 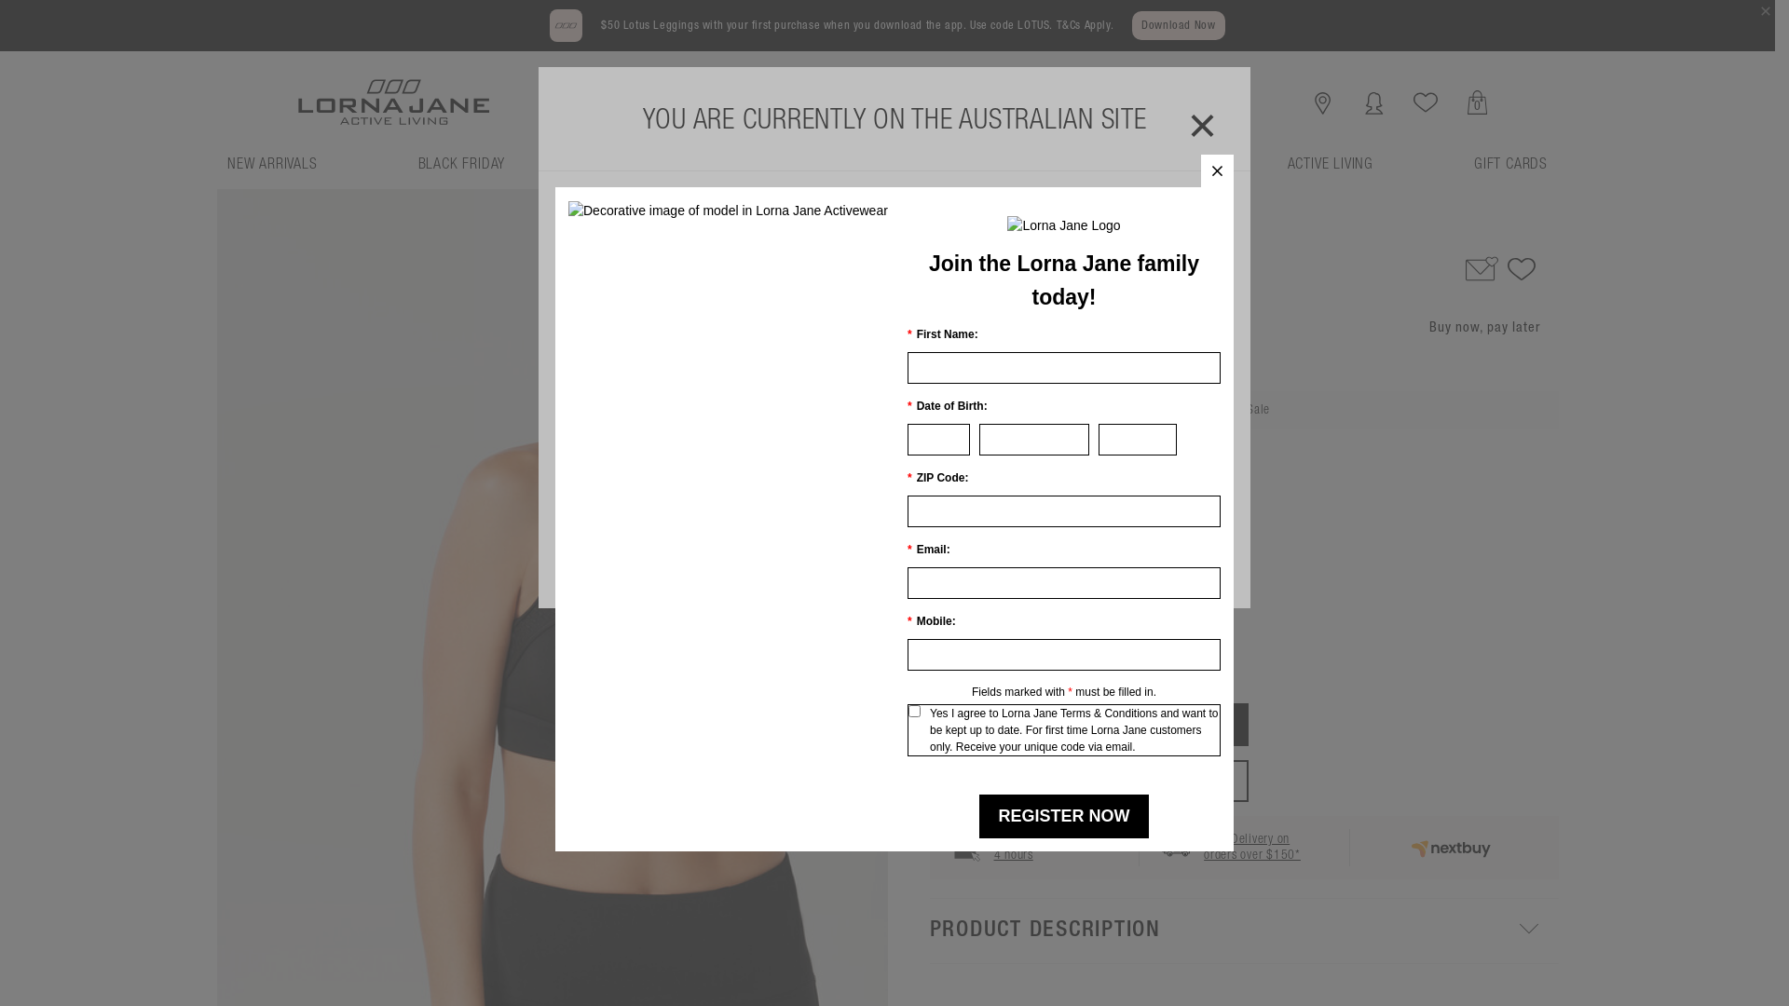 I want to click on click and collect icon, so click(x=966, y=848).